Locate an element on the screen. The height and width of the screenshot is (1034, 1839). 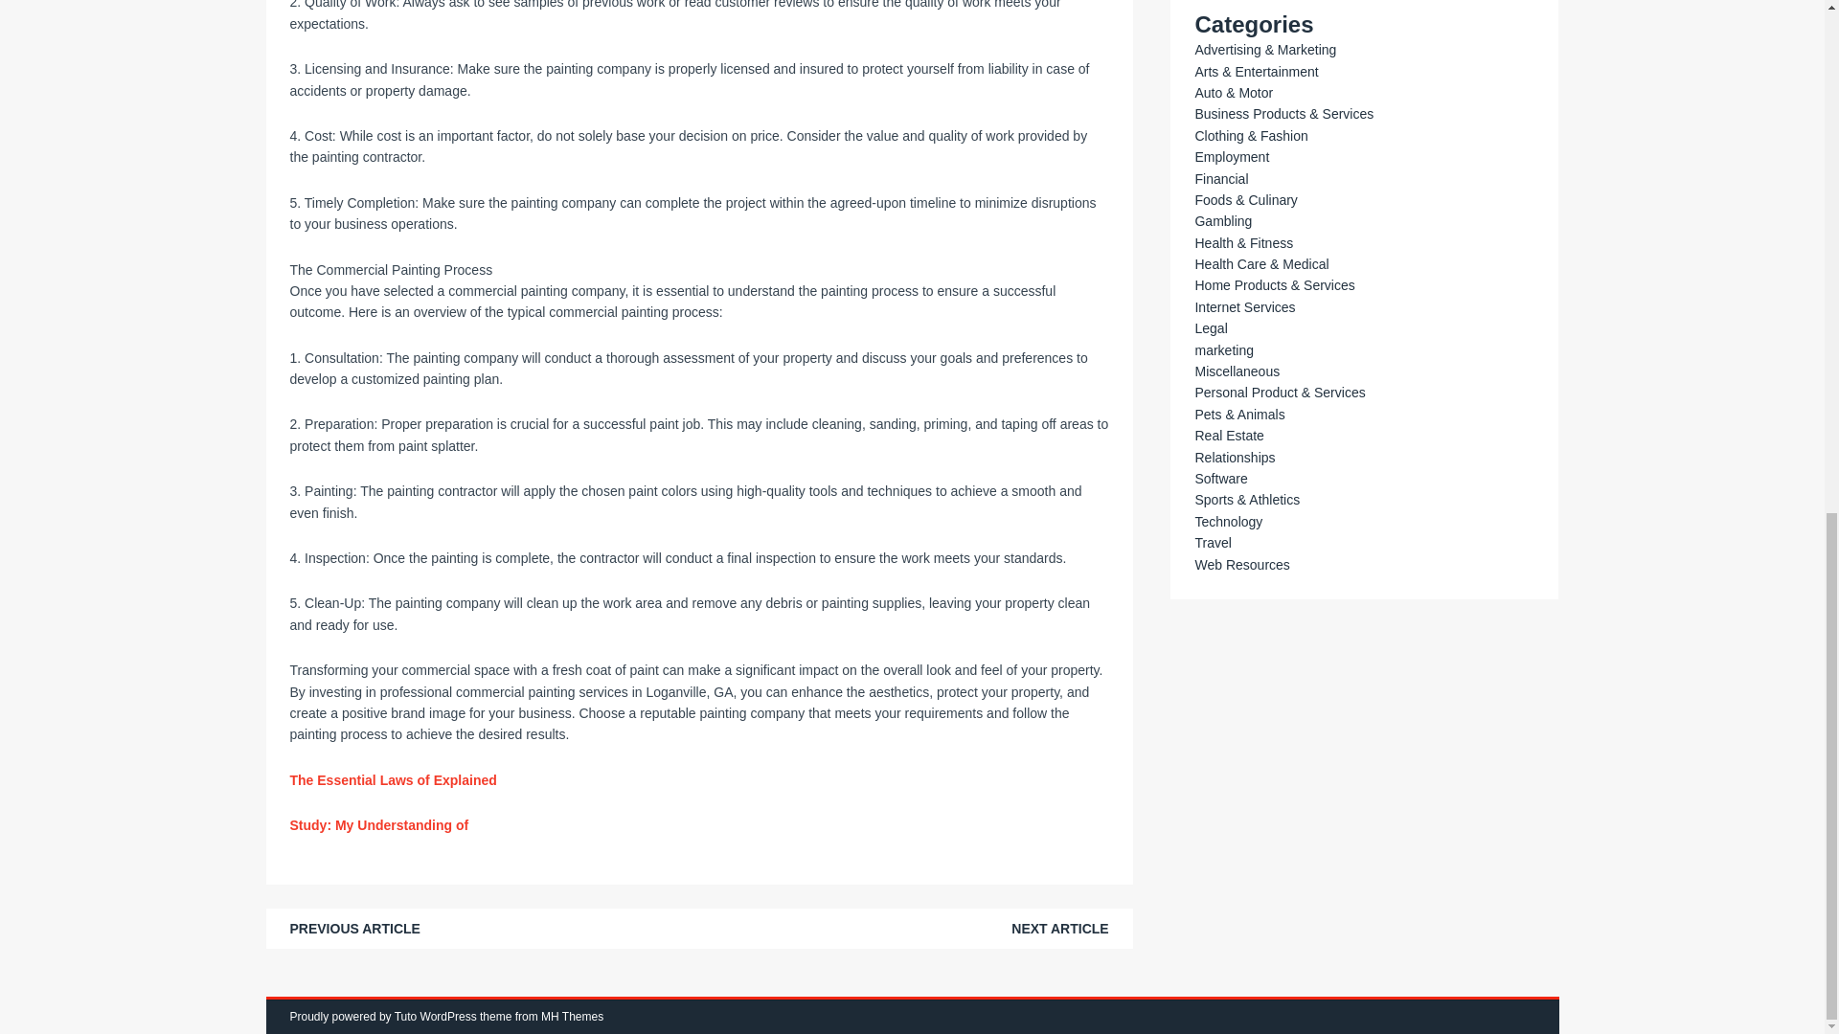
The Essential Laws of Explained is located at coordinates (393, 779).